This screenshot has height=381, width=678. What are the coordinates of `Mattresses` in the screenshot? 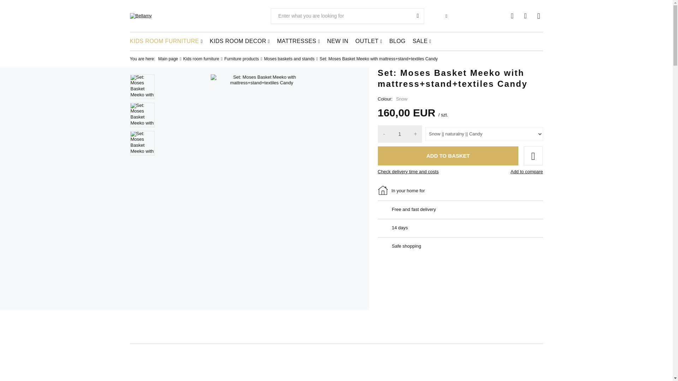 It's located at (298, 41).